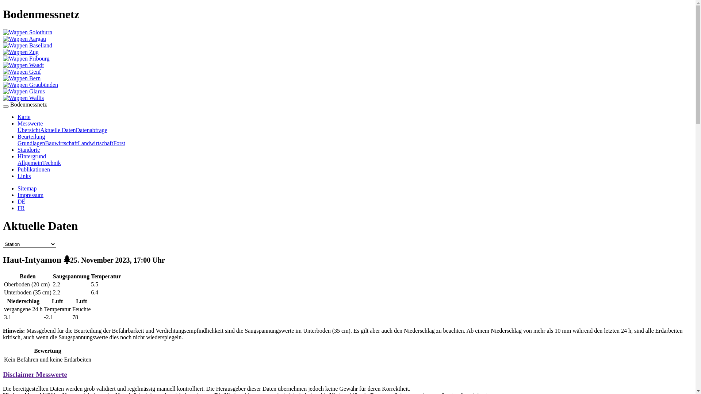  Describe the element at coordinates (23, 65) in the screenshot. I see `Kanton Waadt` at that location.